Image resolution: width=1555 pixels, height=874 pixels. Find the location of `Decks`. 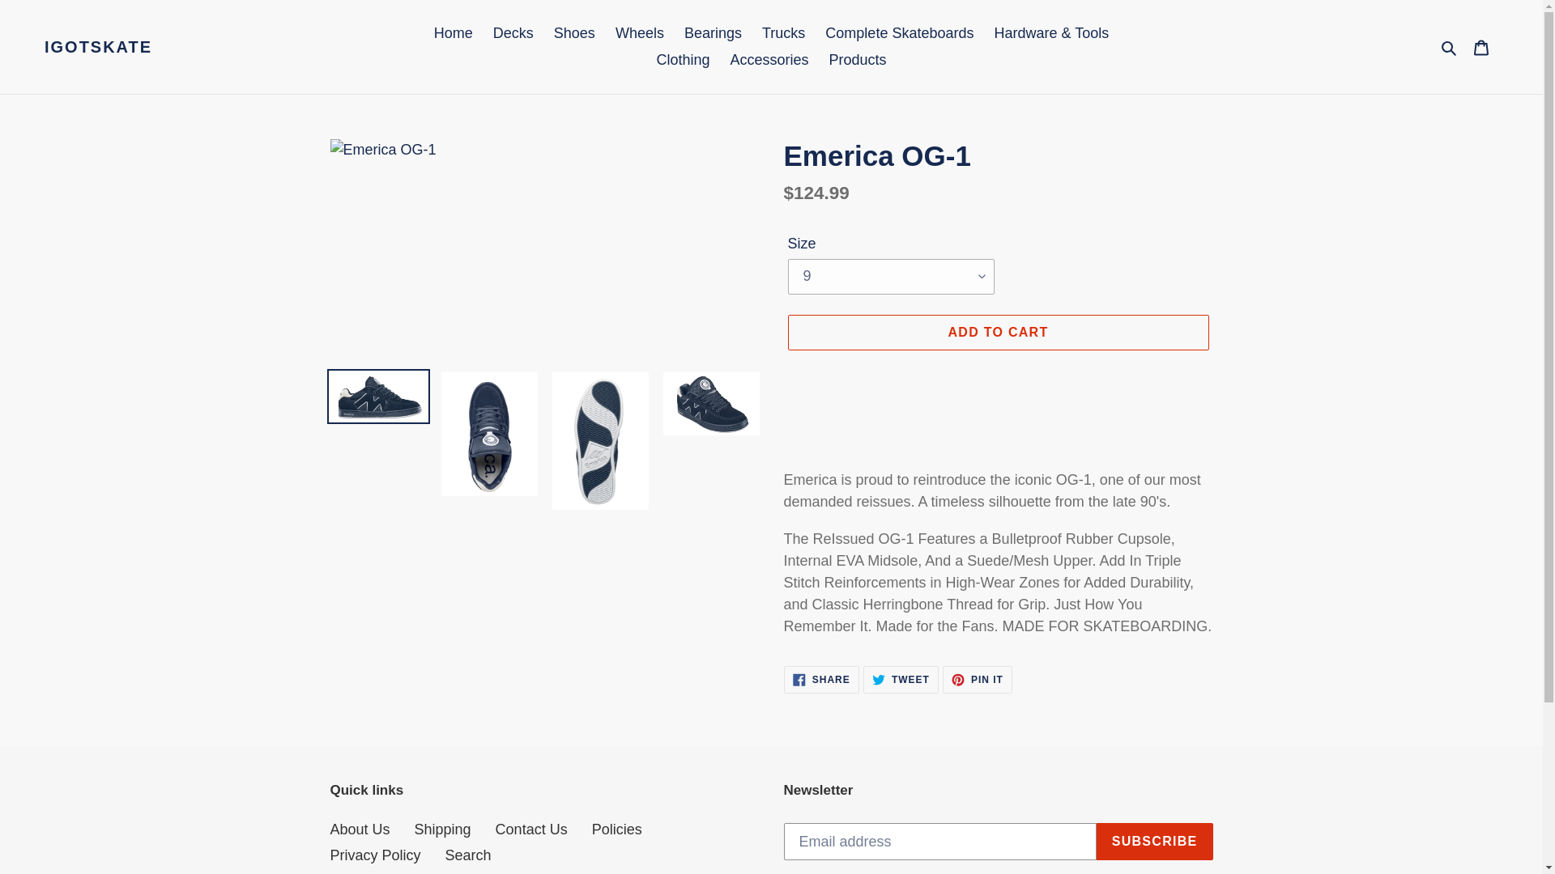

Decks is located at coordinates (640, 33).